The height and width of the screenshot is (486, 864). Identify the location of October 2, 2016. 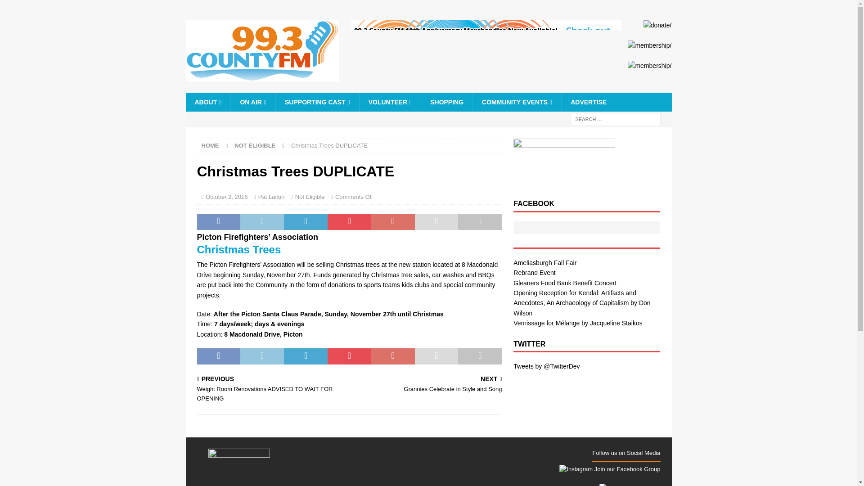
(226, 196).